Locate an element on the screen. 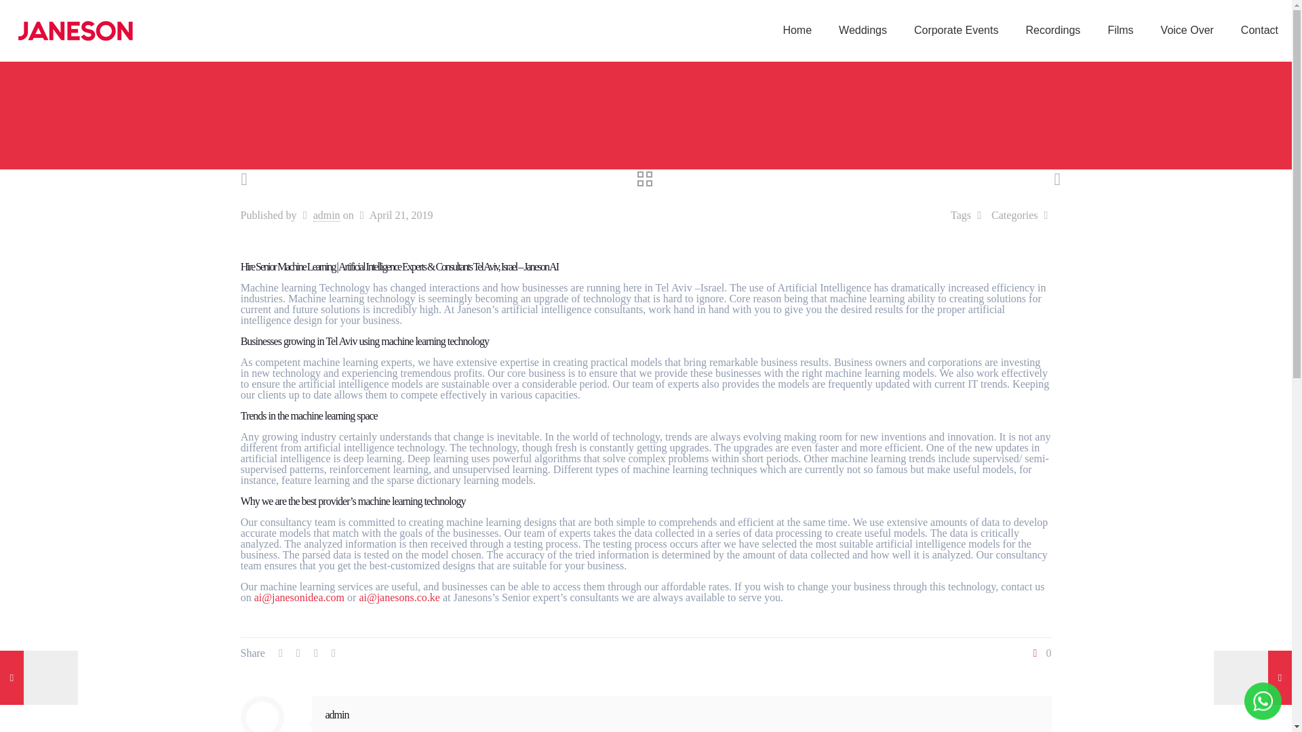 This screenshot has height=732, width=1302. Recordings is located at coordinates (1052, 30).